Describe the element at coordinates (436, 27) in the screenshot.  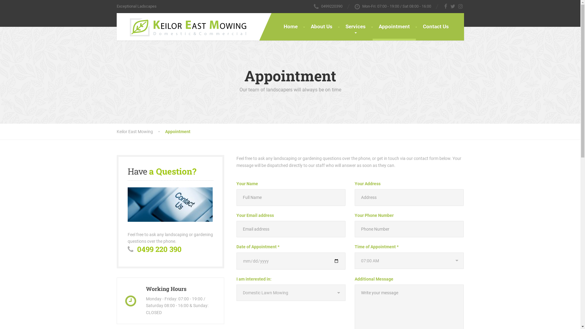
I see `Contact Us` at that location.